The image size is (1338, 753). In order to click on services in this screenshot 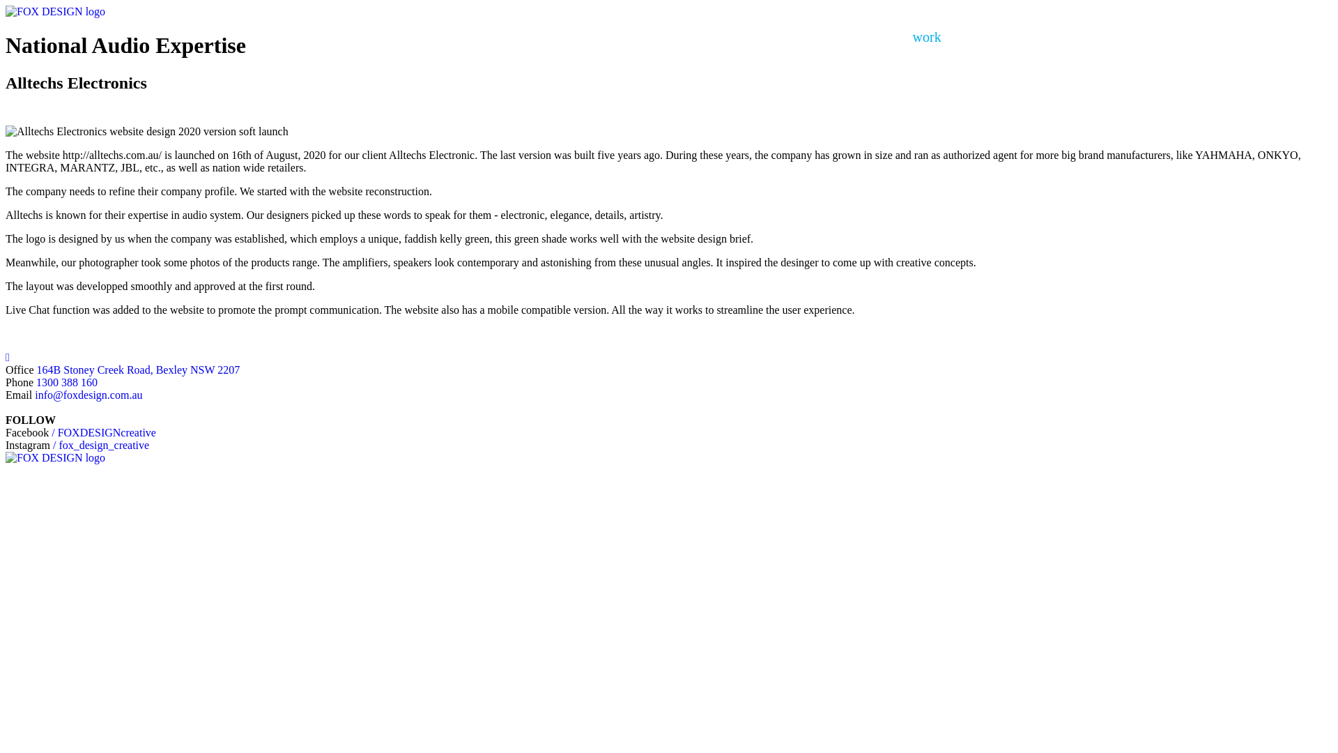, I will do `click(1006, 38)`.